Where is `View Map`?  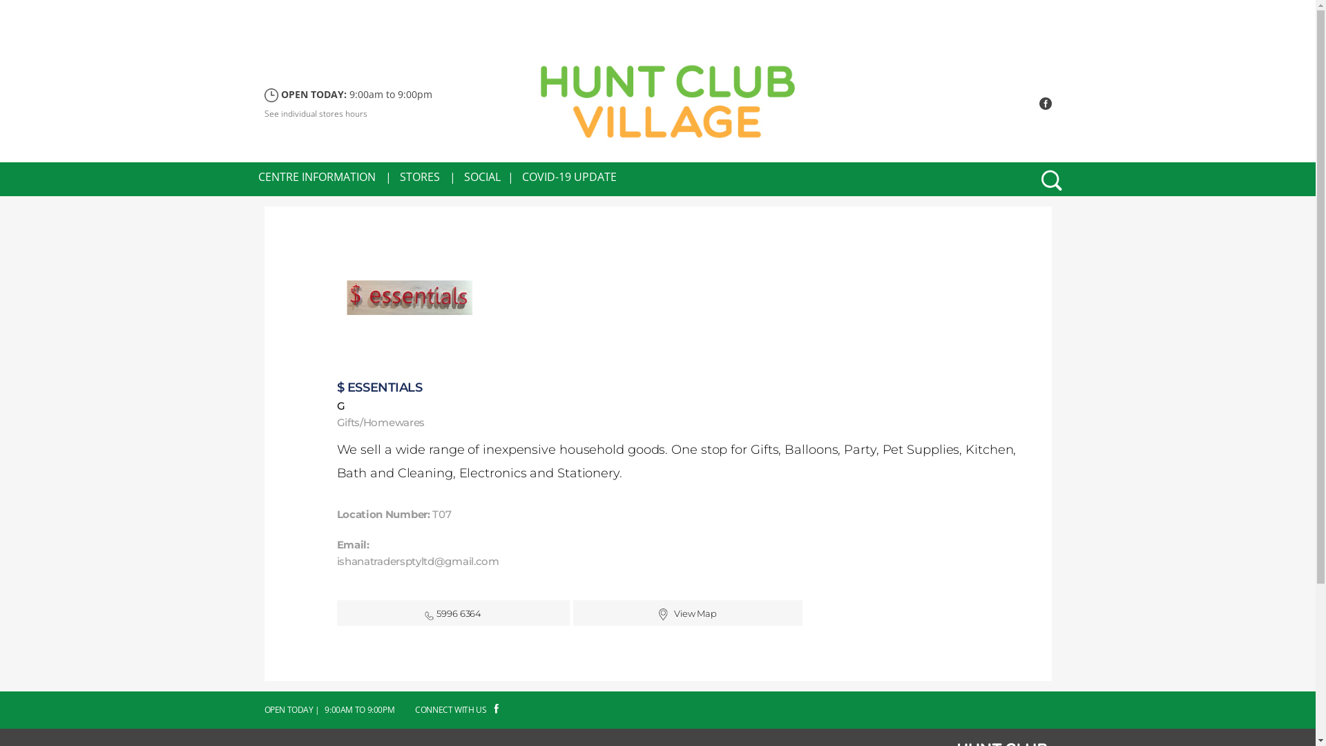
View Map is located at coordinates (695, 613).